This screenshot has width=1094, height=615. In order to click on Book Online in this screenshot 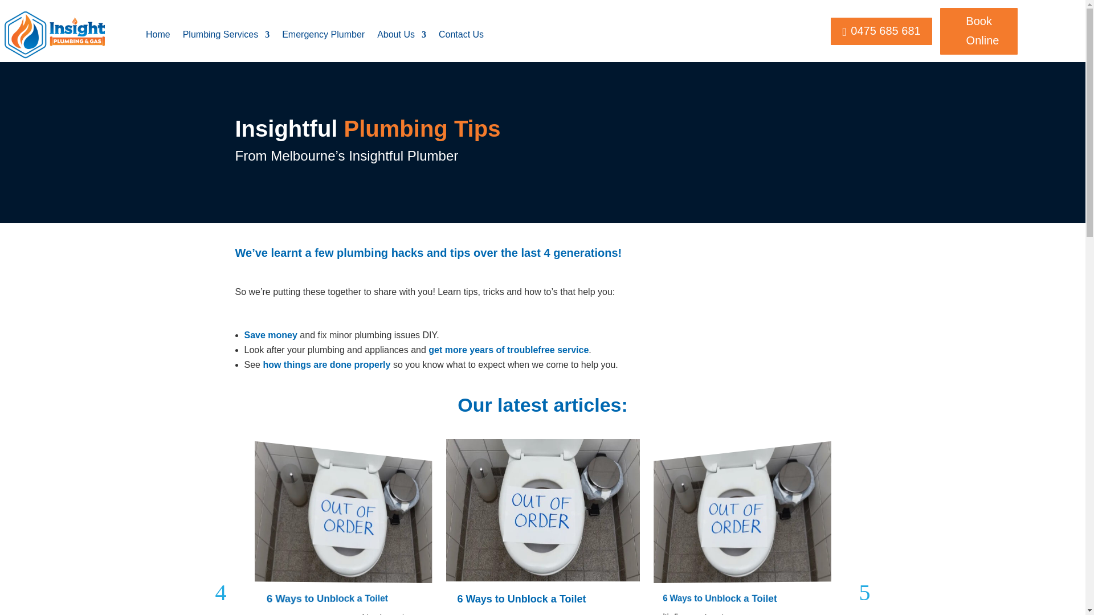, I will do `click(978, 31)`.